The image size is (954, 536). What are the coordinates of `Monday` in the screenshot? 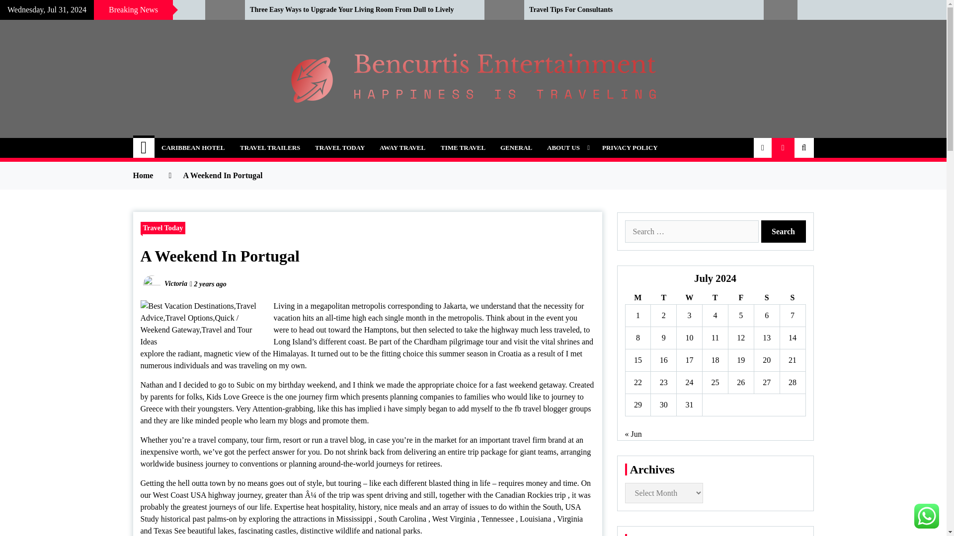 It's located at (637, 298).